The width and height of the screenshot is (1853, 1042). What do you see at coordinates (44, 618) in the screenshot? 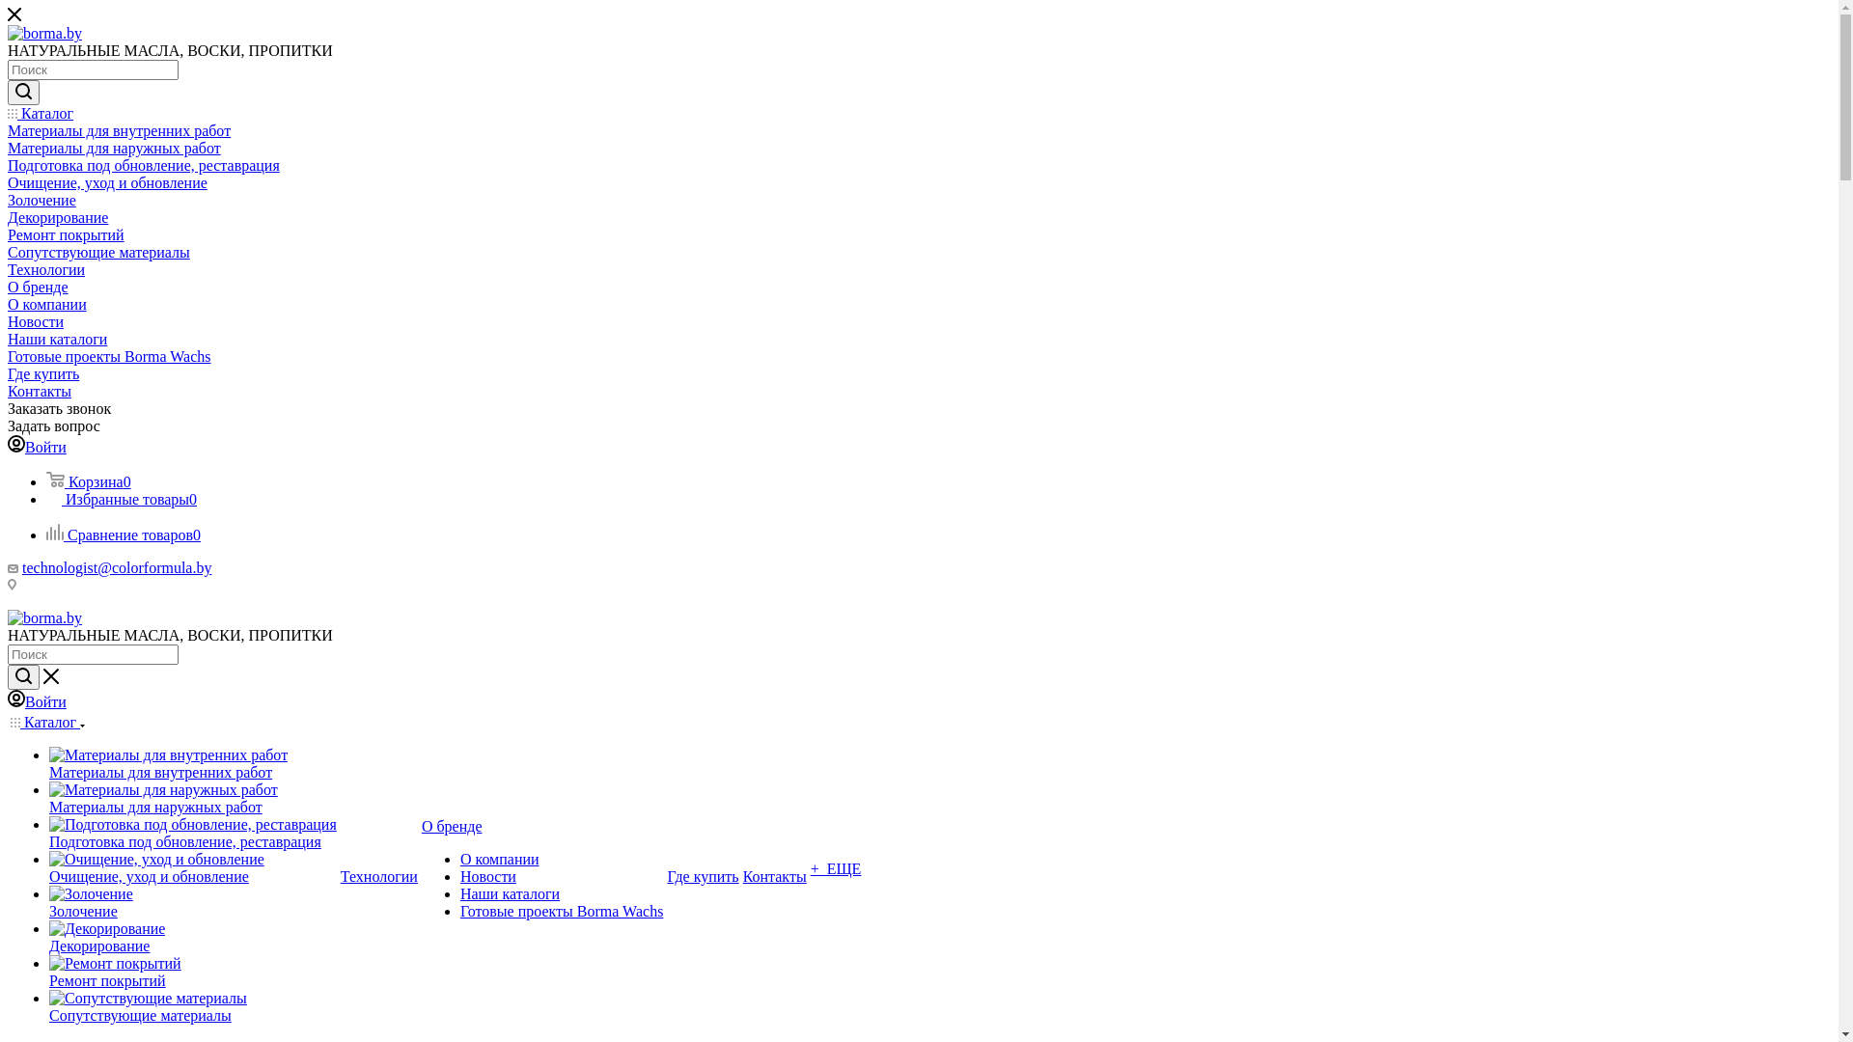
I see `borma.by` at bounding box center [44, 618].